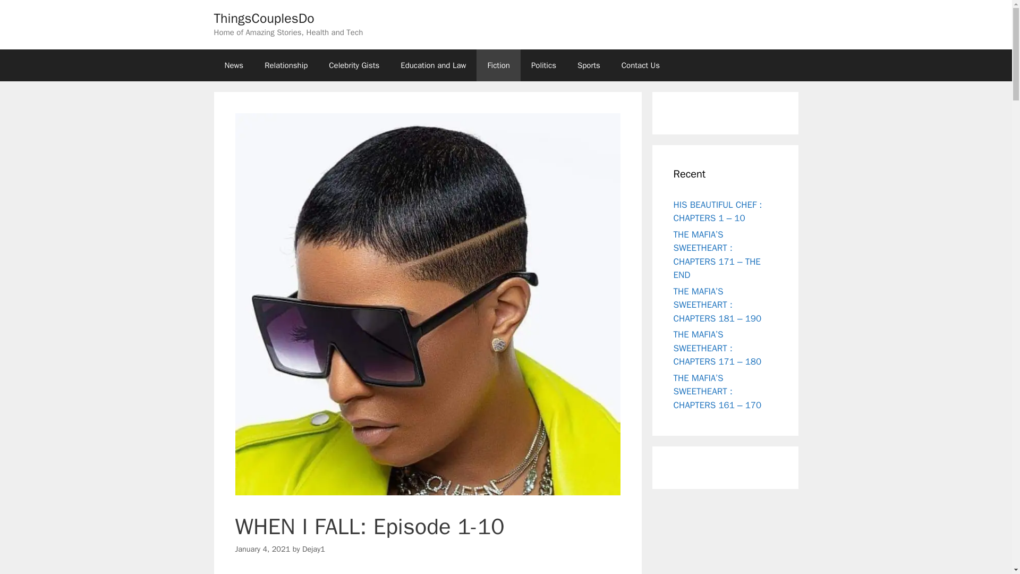  What do you see at coordinates (641, 65) in the screenshot?
I see `Contact Us` at bounding box center [641, 65].